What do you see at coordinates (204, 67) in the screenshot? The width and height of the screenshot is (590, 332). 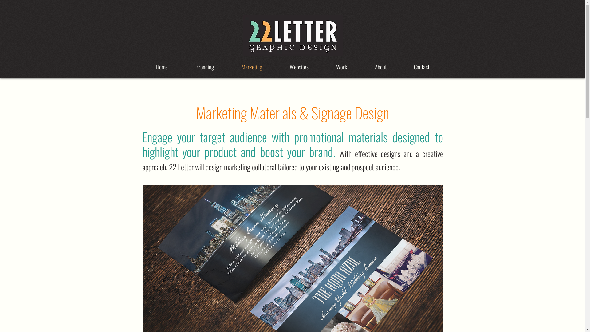 I see `Branding` at bounding box center [204, 67].